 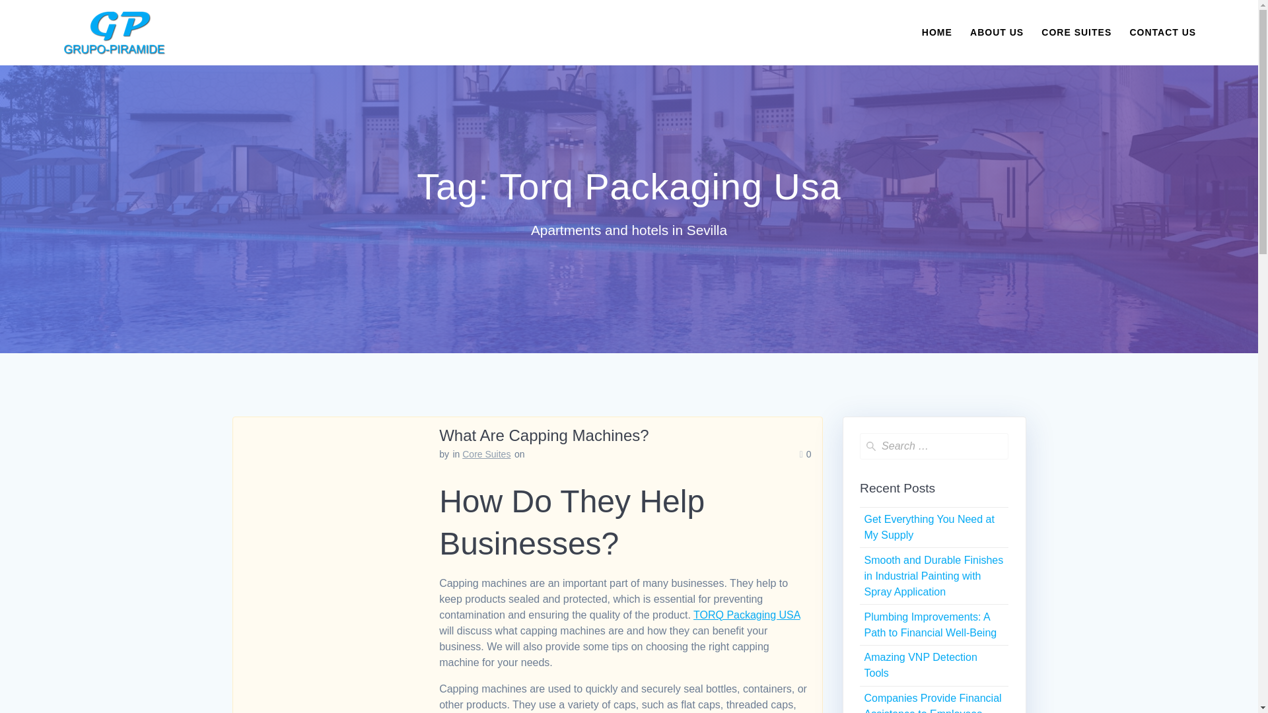 What do you see at coordinates (930, 625) in the screenshot?
I see `Plumbing Improvements: A Path to Financial Well-Being` at bounding box center [930, 625].